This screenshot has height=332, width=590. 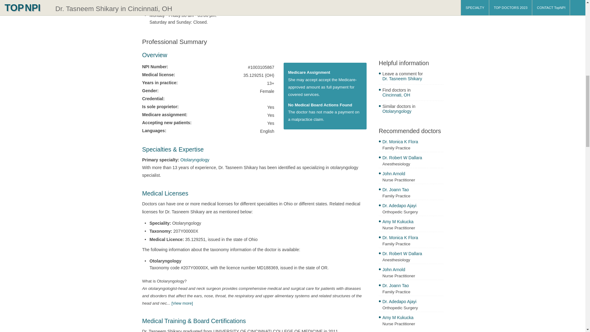 I want to click on John Arnold, so click(x=412, y=174).